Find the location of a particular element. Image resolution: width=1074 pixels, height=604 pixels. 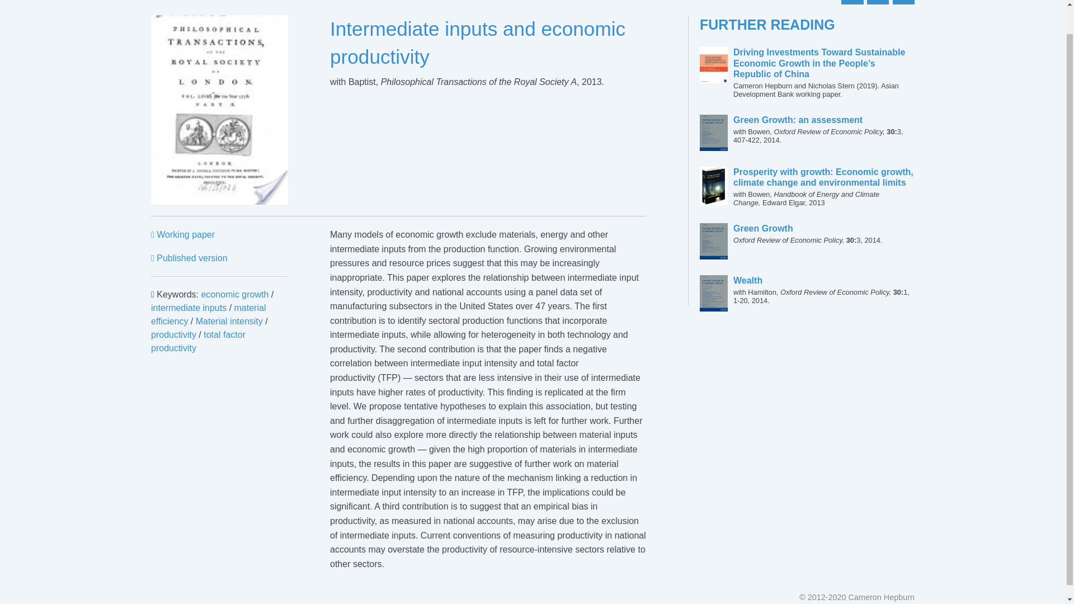

Working paper is located at coordinates (183, 234).